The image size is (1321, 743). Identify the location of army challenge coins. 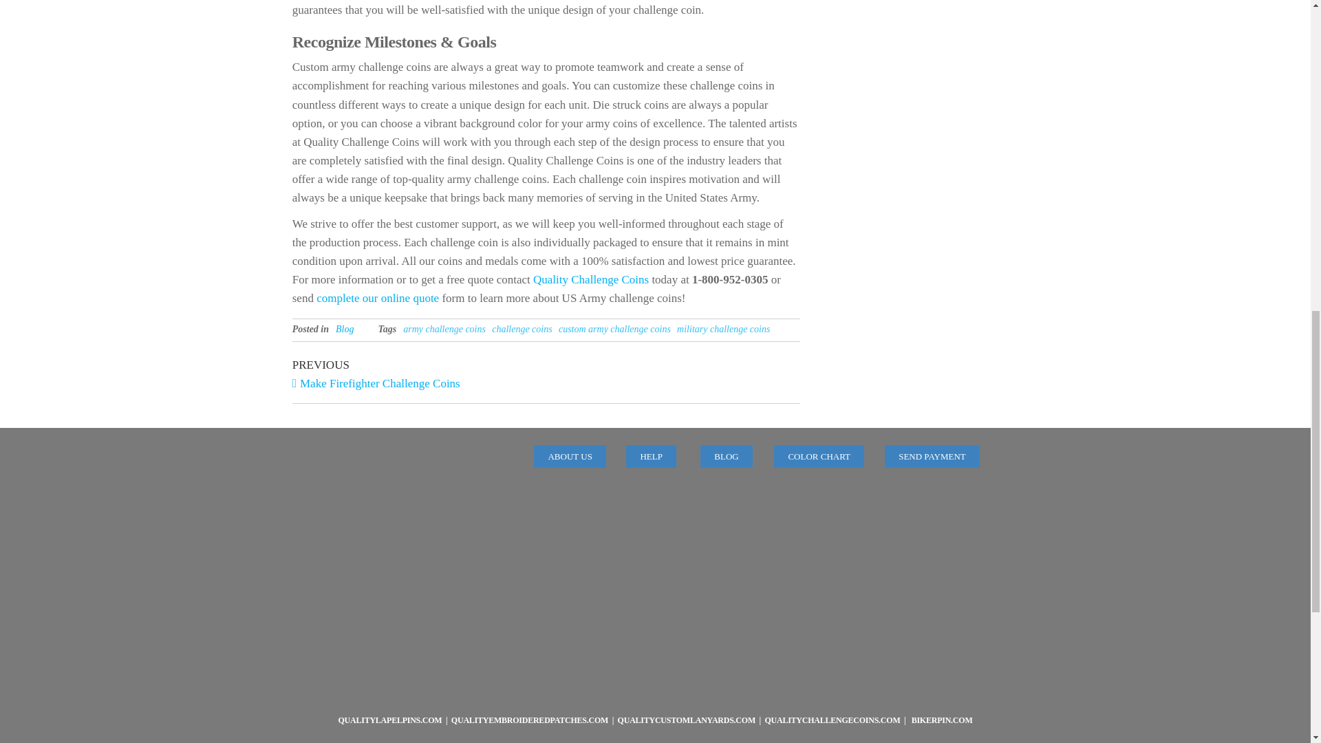
(444, 329).